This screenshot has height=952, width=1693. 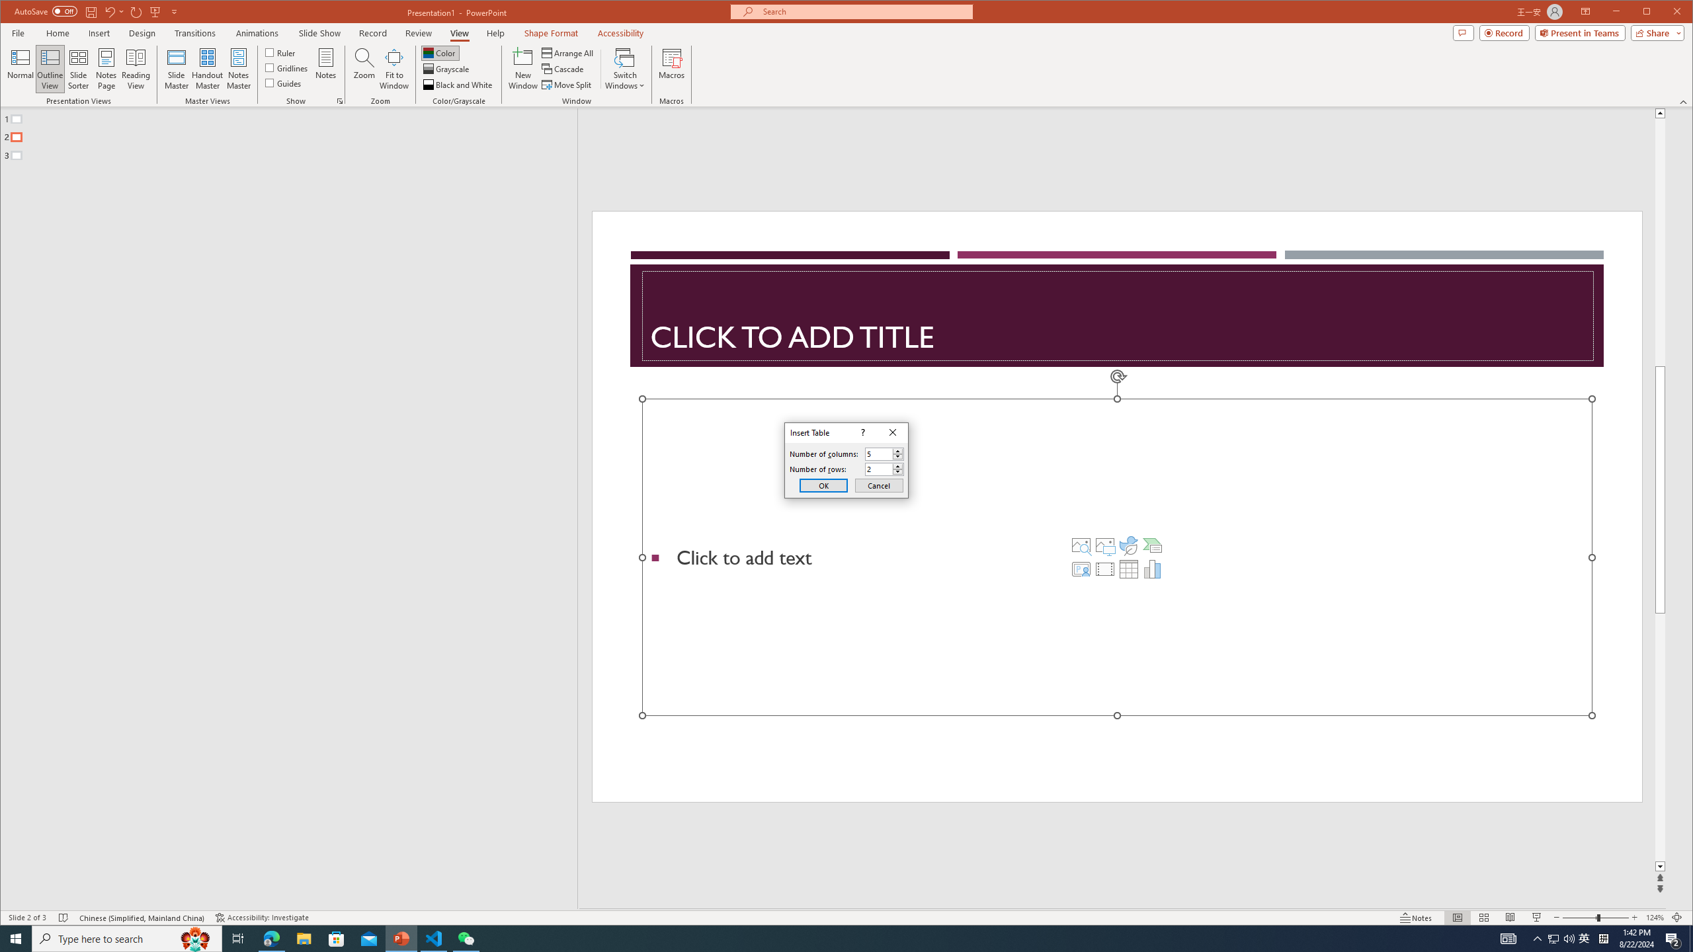 I want to click on Insert an Icon, so click(x=1129, y=545).